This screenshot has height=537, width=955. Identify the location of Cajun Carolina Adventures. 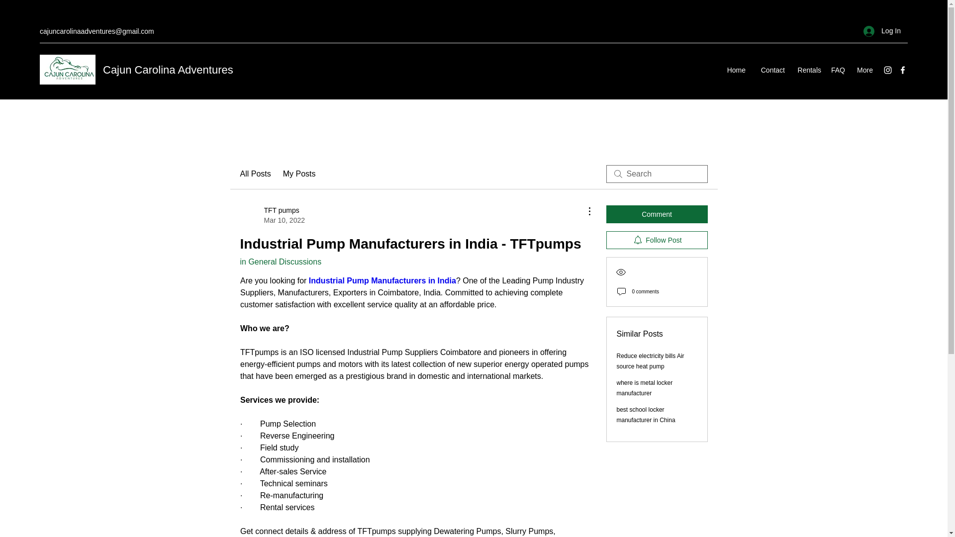
(168, 70).